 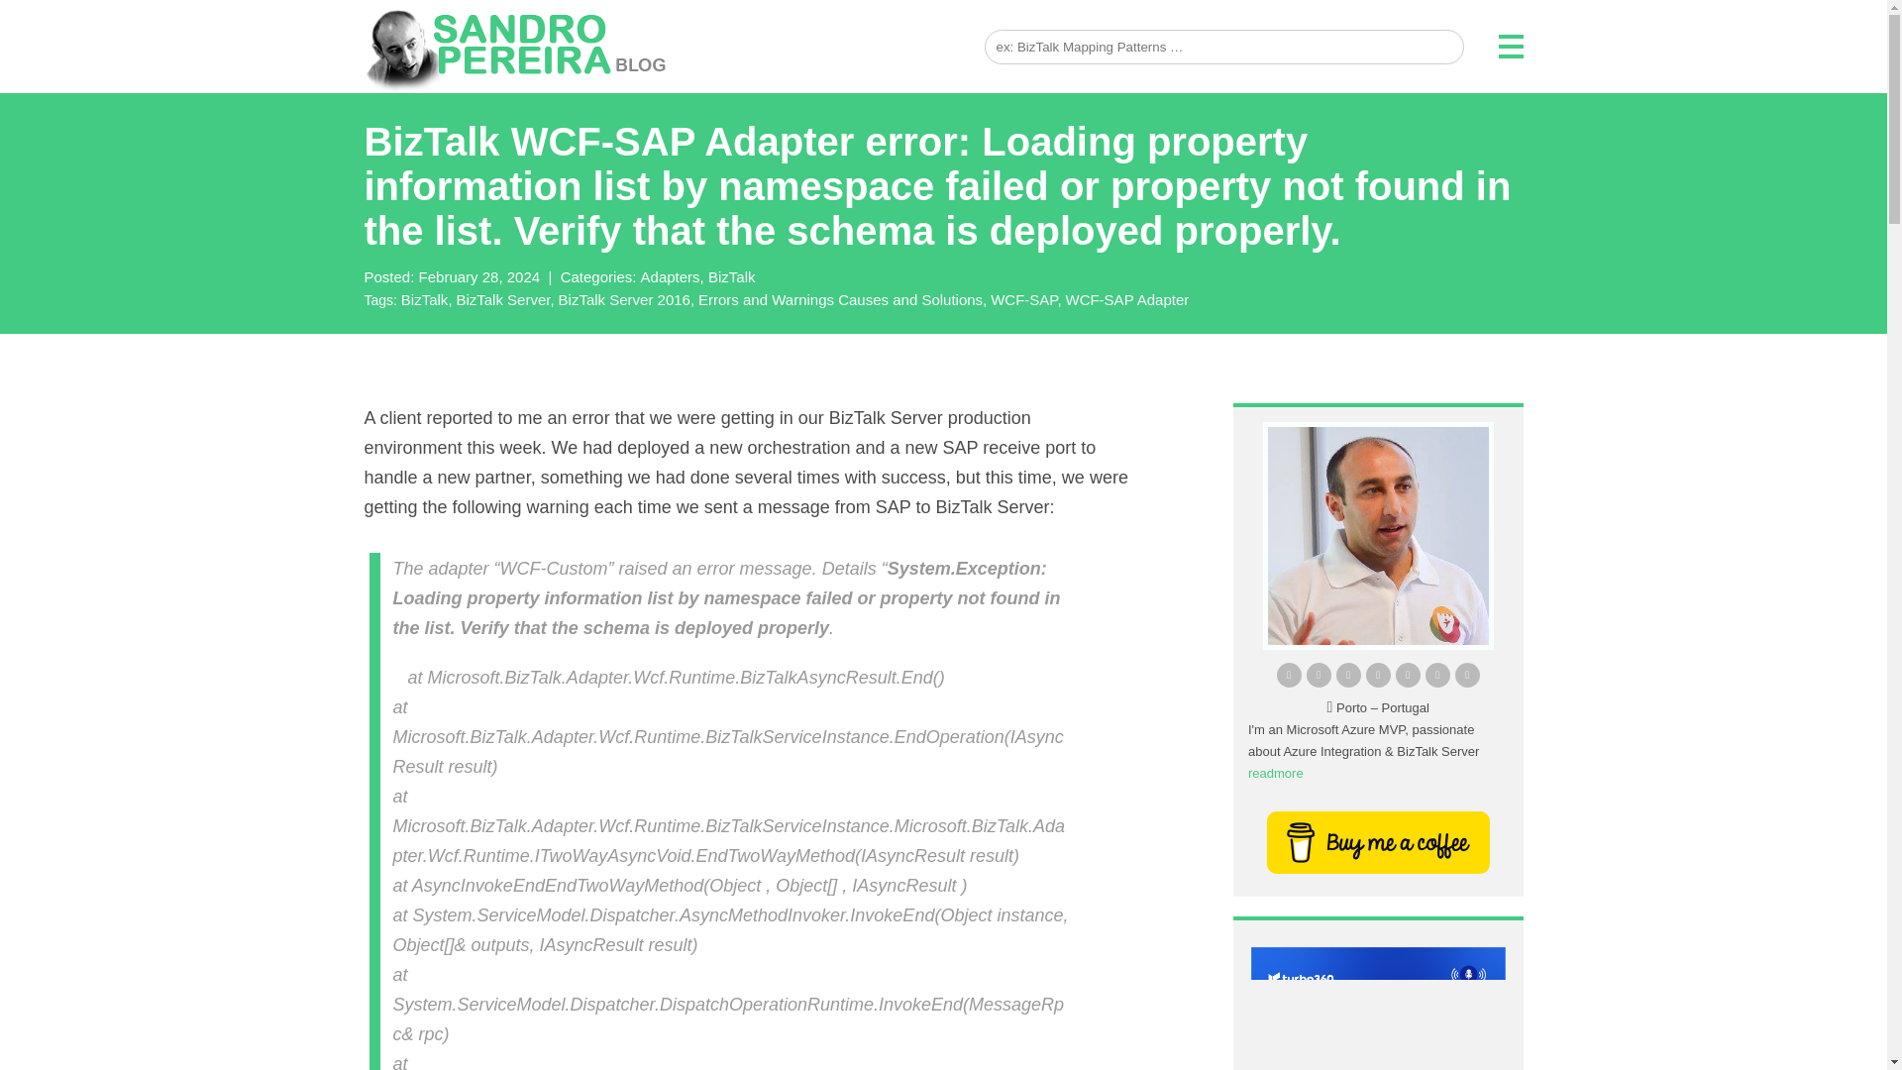 What do you see at coordinates (842, 299) in the screenshot?
I see `Errors and Warnings Causes and Solutions` at bounding box center [842, 299].